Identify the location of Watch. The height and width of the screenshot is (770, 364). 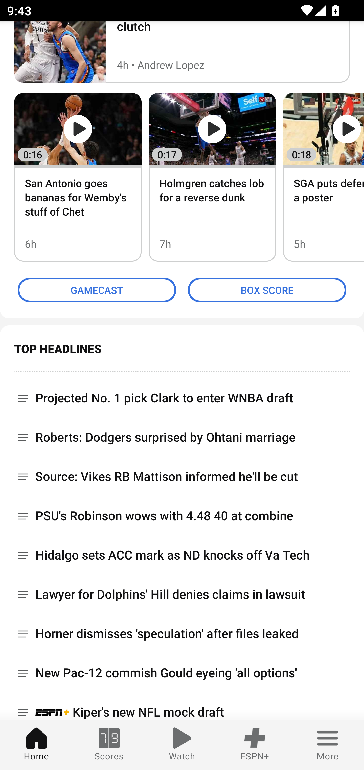
(182, 745).